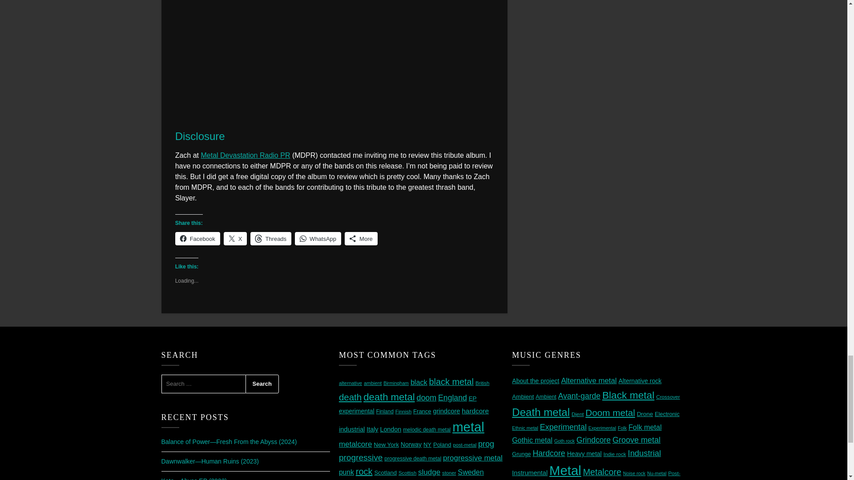 The image size is (854, 480). Describe the element at coordinates (334, 57) in the screenshot. I see `Dead Skin Mask` at that location.